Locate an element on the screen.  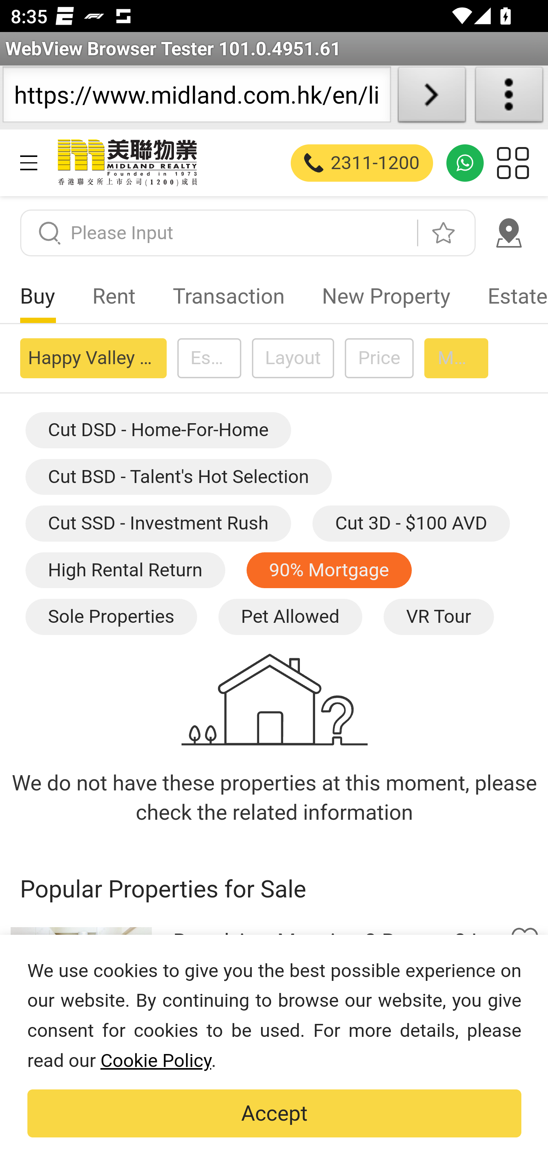
Cut 3D - $100 AVD is located at coordinates (411, 524).